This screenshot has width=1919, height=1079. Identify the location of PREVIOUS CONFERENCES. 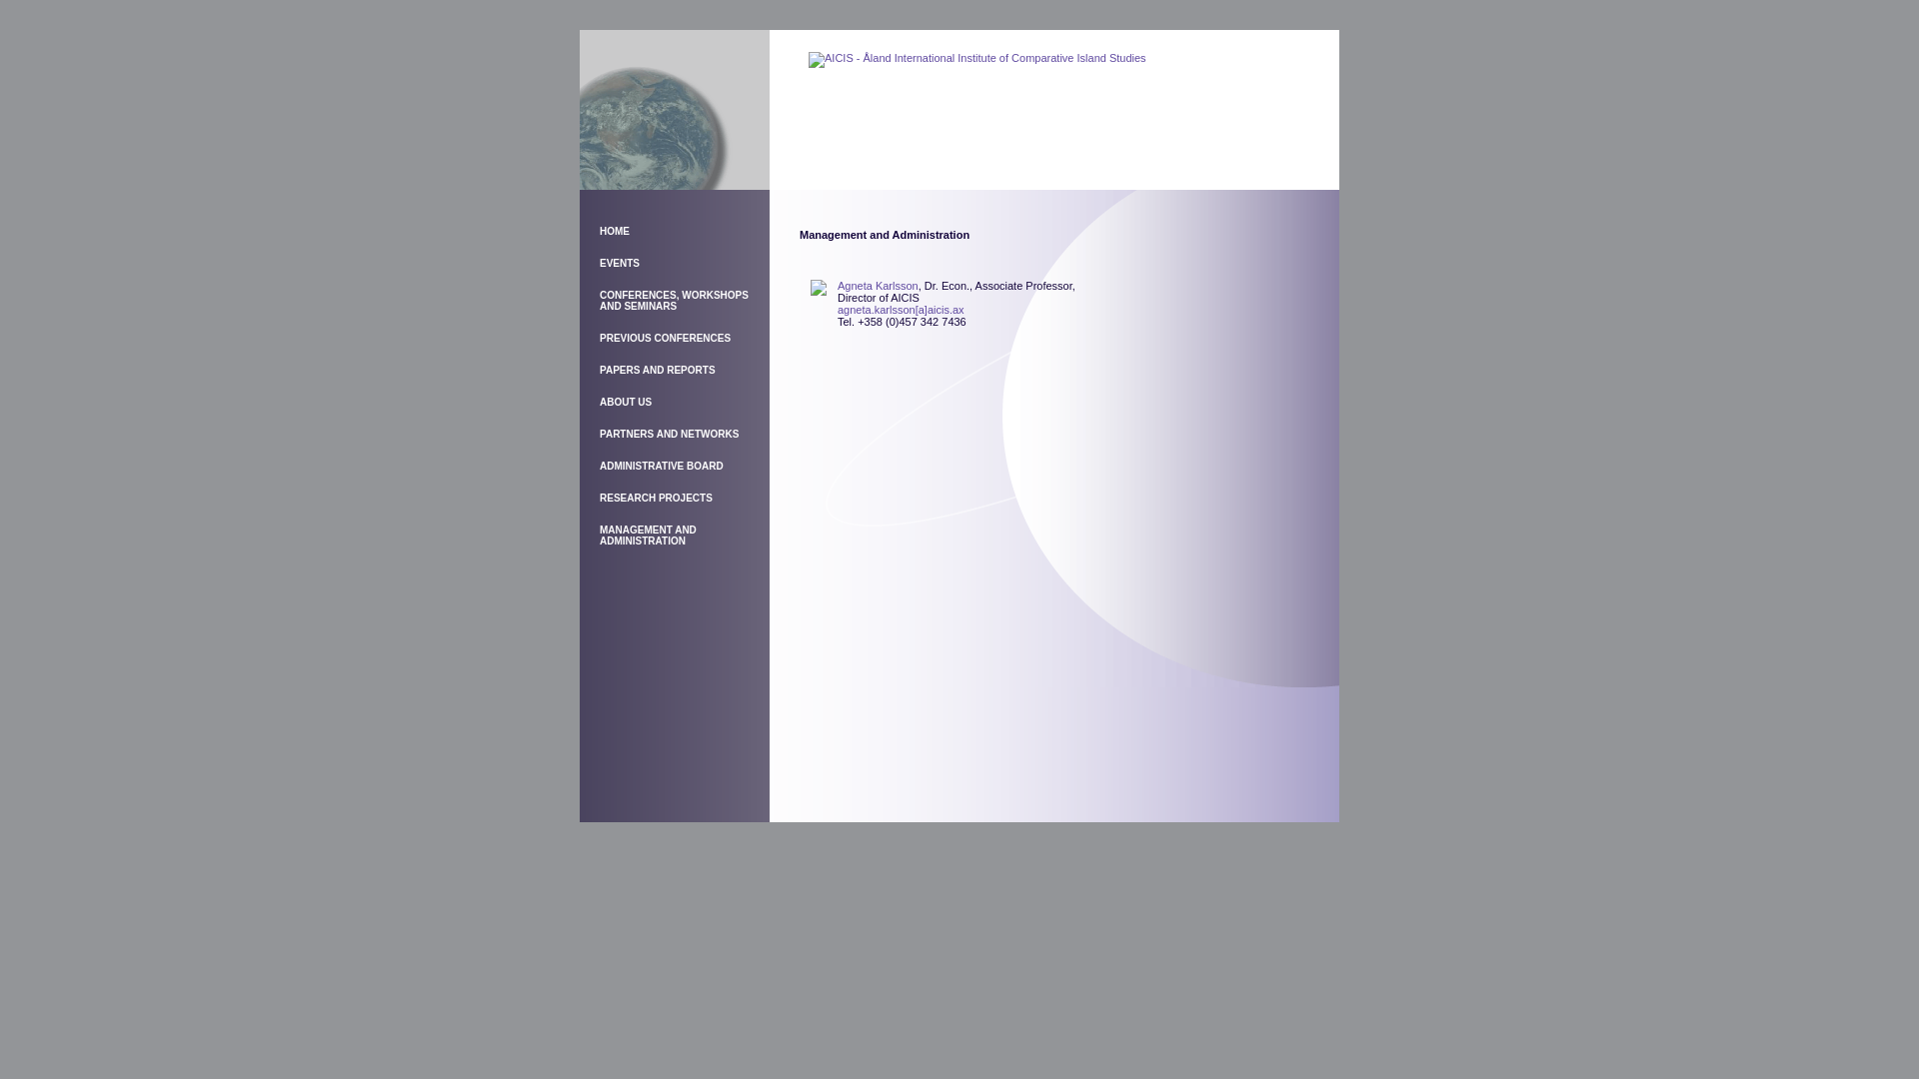
(666, 338).